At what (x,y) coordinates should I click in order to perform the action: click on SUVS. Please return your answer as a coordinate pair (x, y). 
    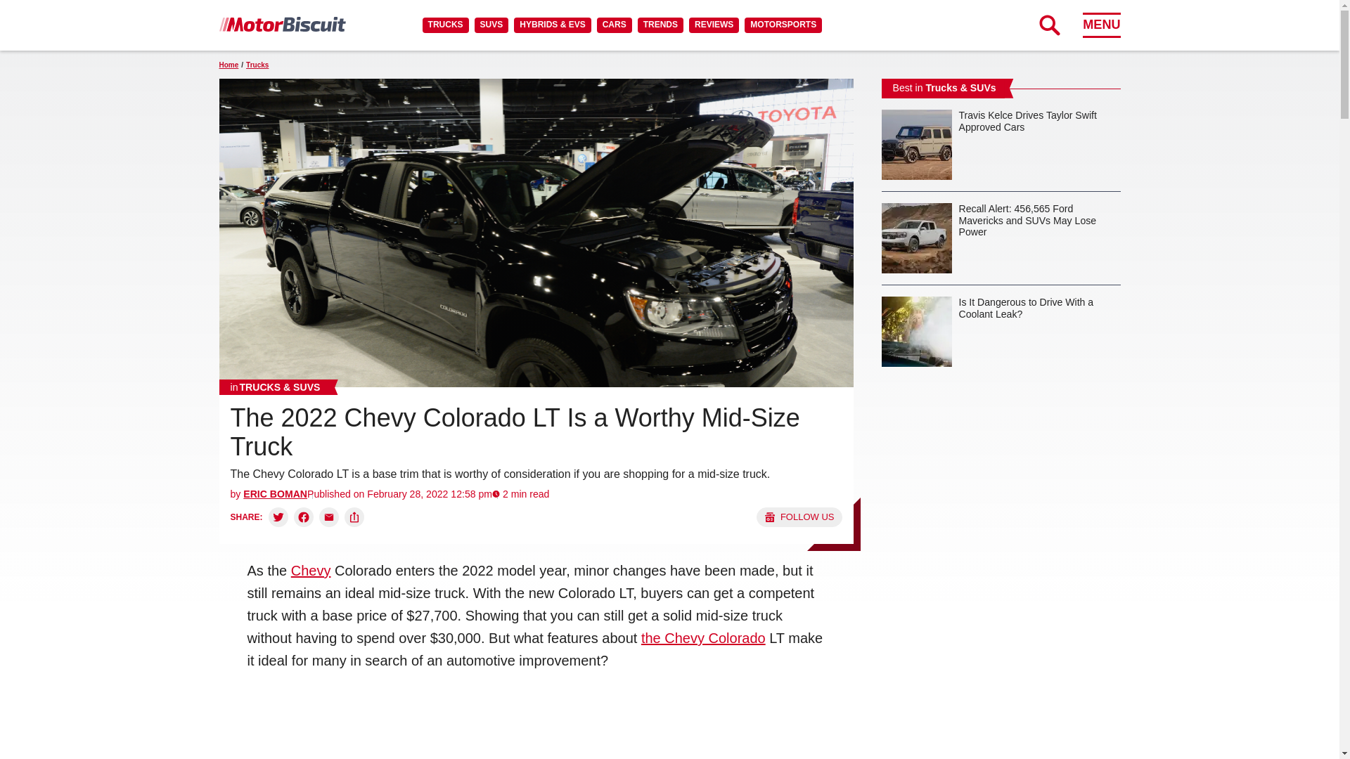
    Looking at the image, I should click on (491, 25).